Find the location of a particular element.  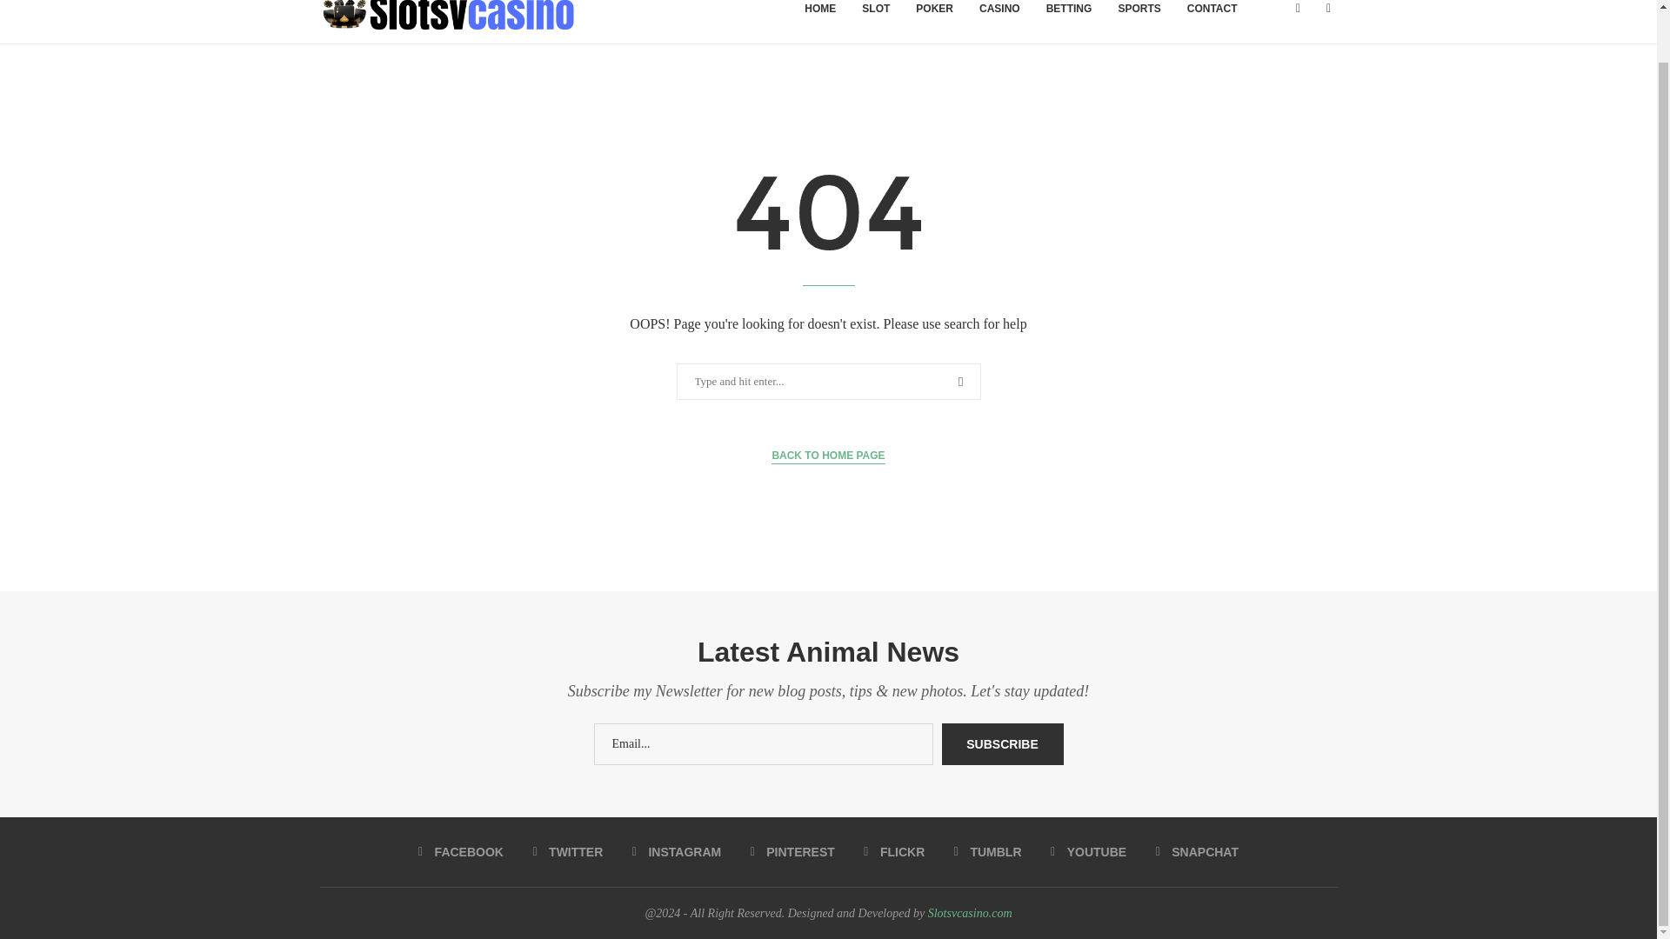

SPORTS is located at coordinates (1139, 22).